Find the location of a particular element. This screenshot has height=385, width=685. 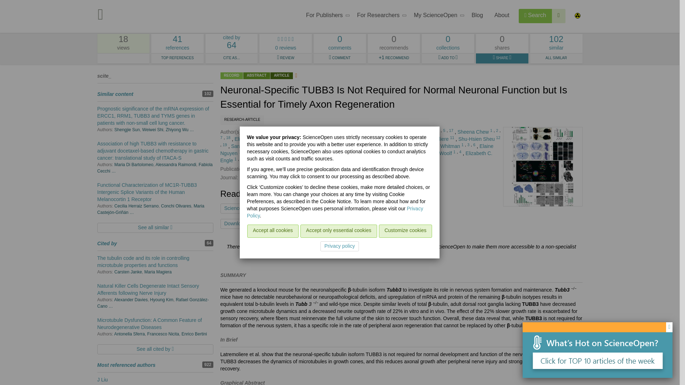

Search is located at coordinates (326, 16).